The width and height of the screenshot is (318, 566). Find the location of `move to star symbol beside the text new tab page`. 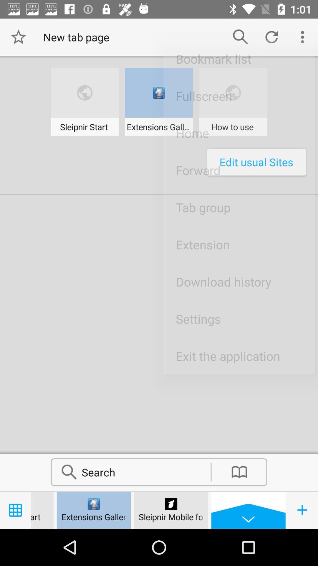

move to star symbol beside the text new tab page is located at coordinates (18, 37).